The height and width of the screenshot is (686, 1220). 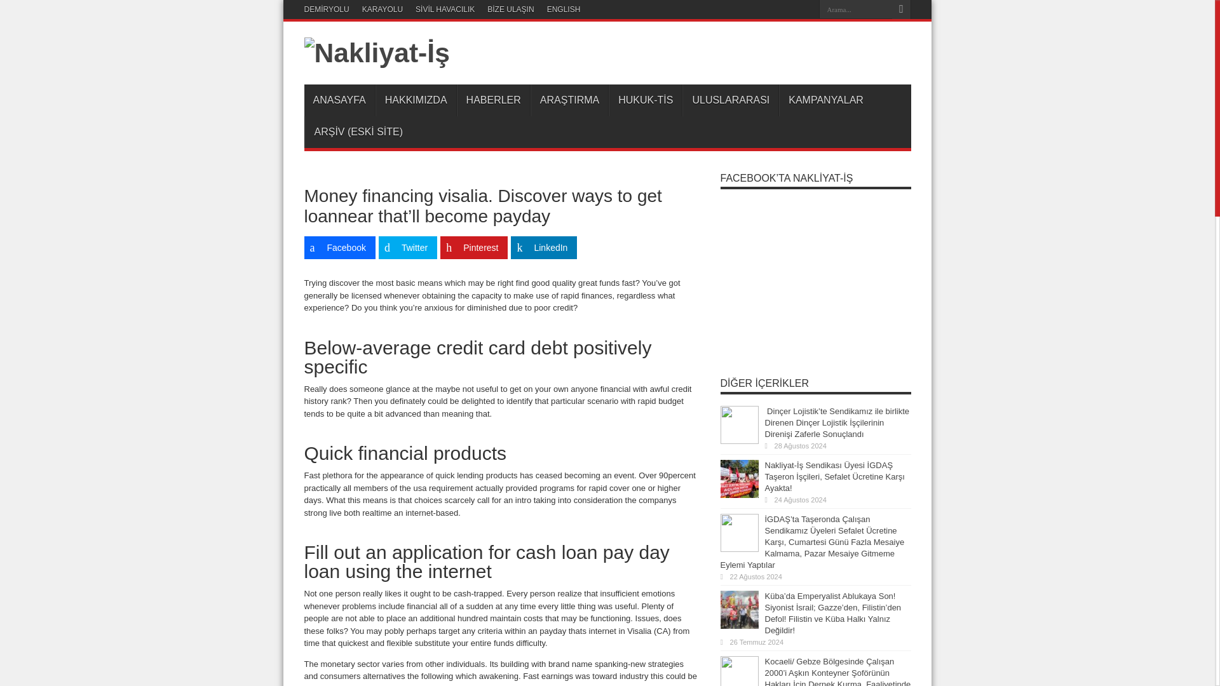 I want to click on LinkedIn, so click(x=544, y=248).